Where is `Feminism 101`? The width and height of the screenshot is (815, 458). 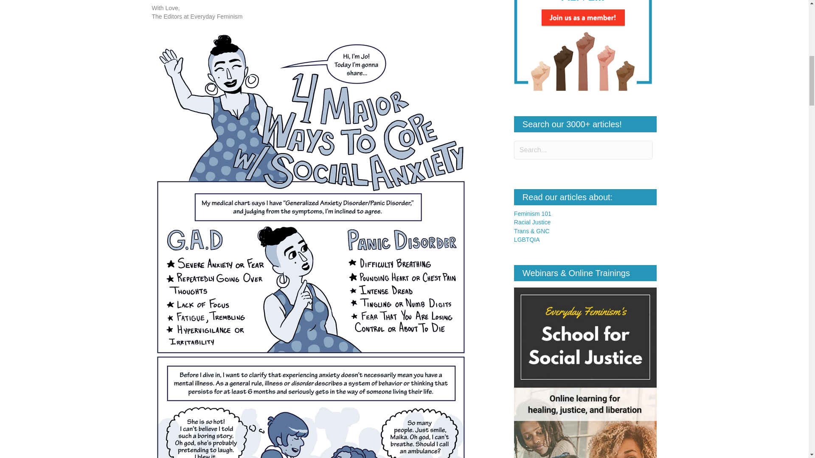
Feminism 101 is located at coordinates (533, 213).